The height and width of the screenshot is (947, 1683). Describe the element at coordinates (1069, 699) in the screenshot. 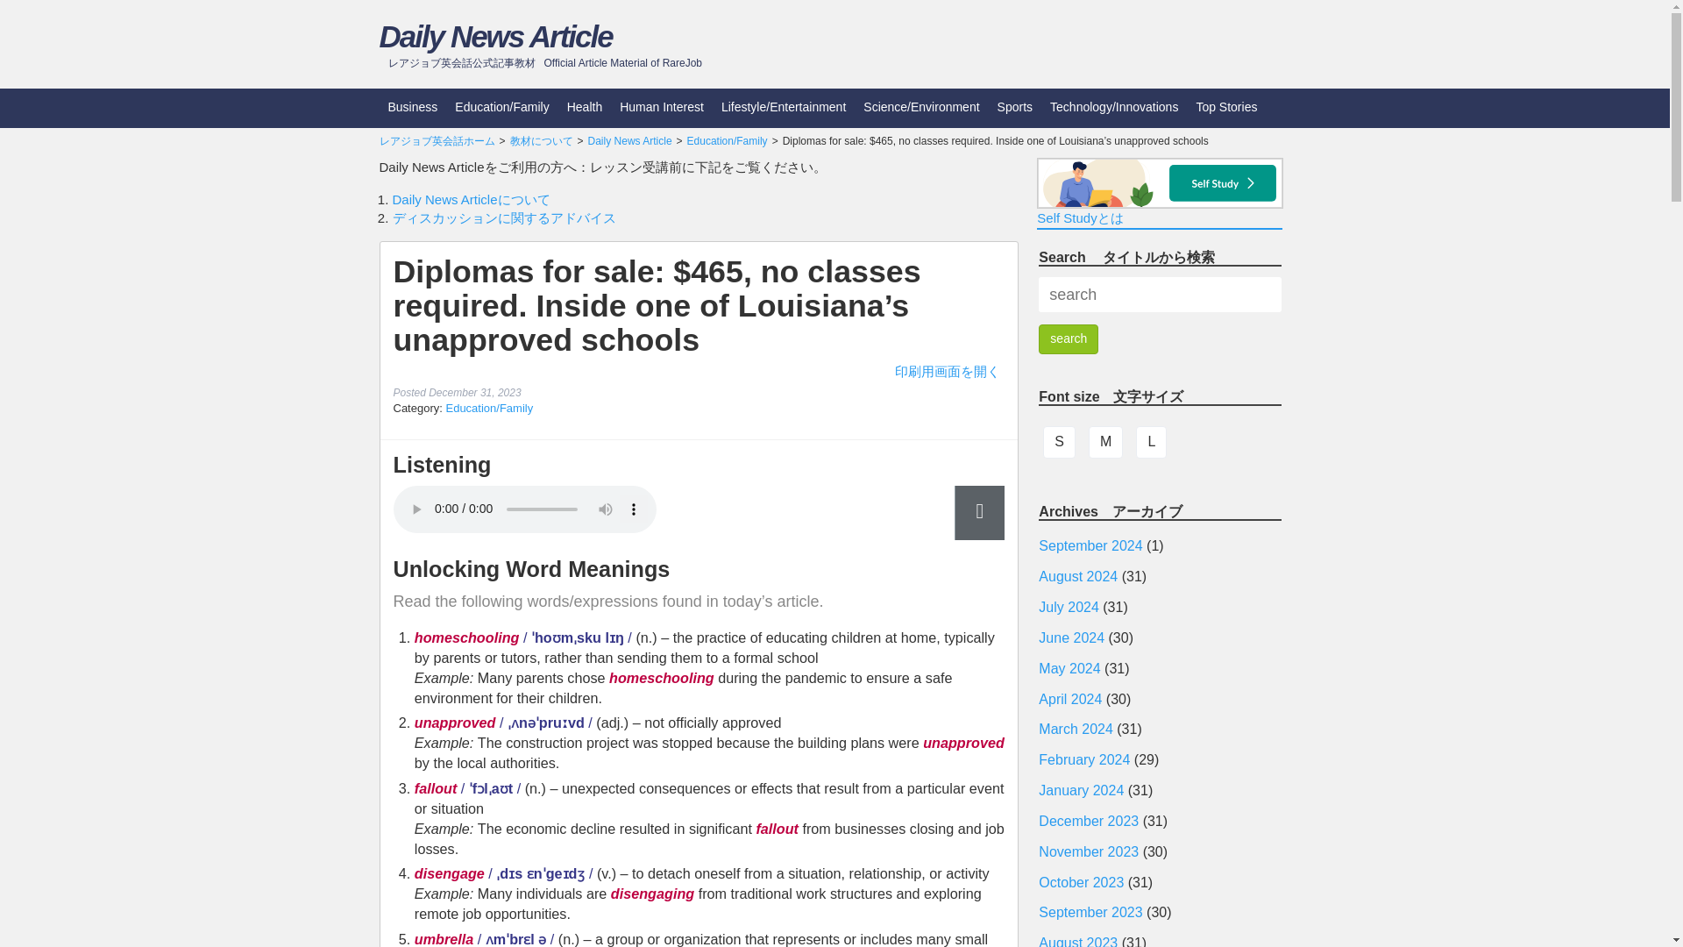

I see `April 2024` at that location.